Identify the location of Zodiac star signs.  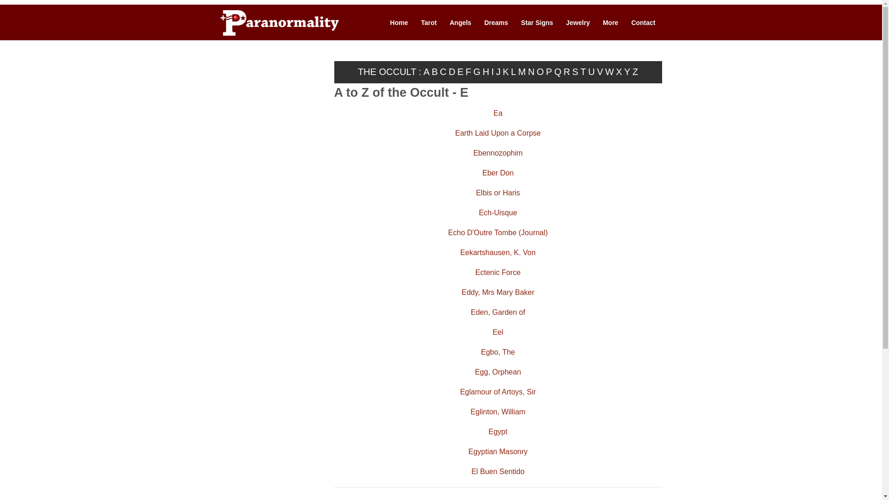
(537, 23).